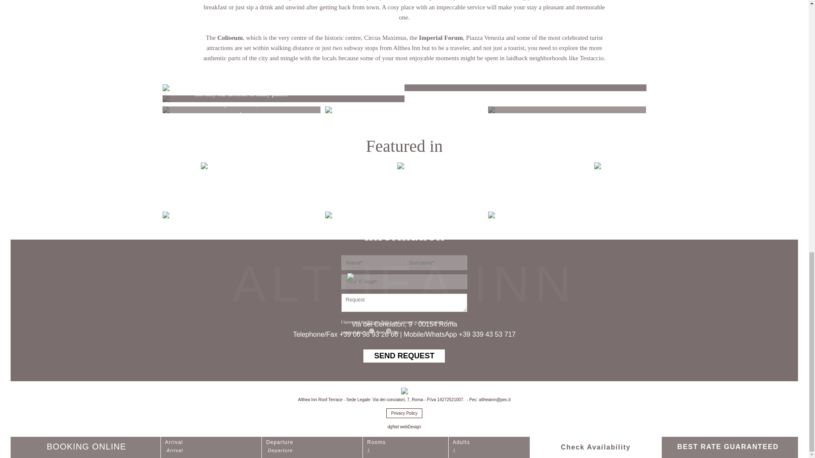 Image resolution: width=815 pixels, height=458 pixels. What do you see at coordinates (404, 87) in the screenshot?
I see `Rooms` at bounding box center [404, 87].